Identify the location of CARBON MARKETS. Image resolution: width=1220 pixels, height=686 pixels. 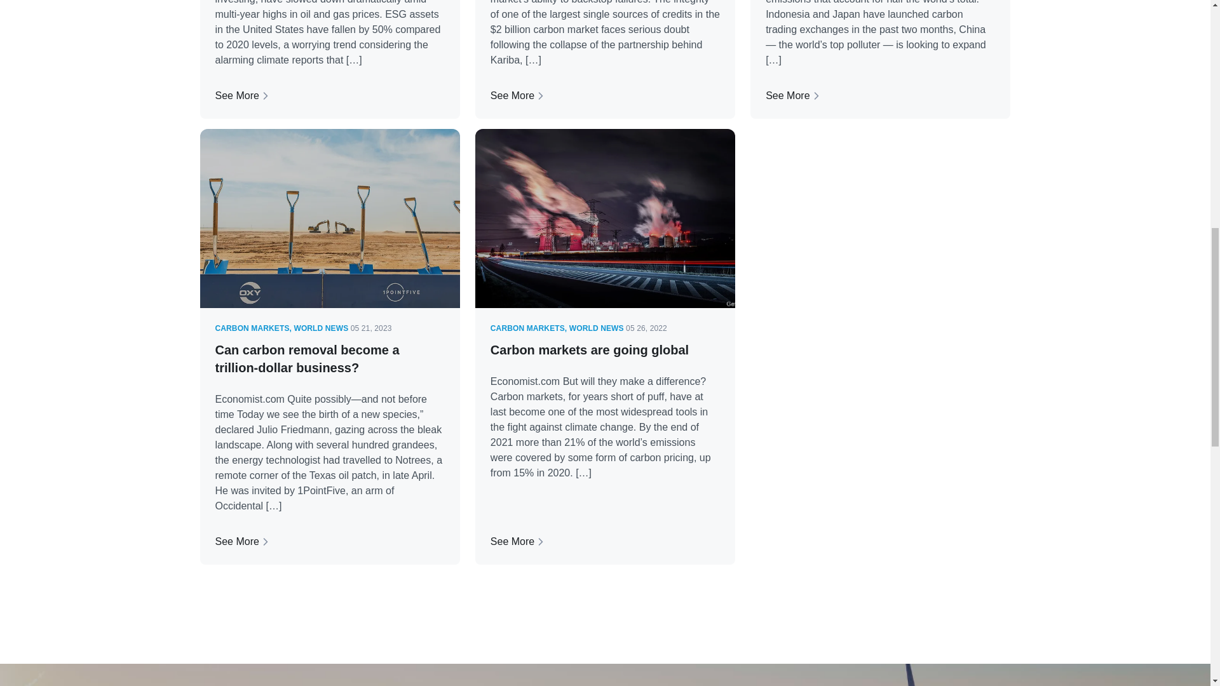
(527, 328).